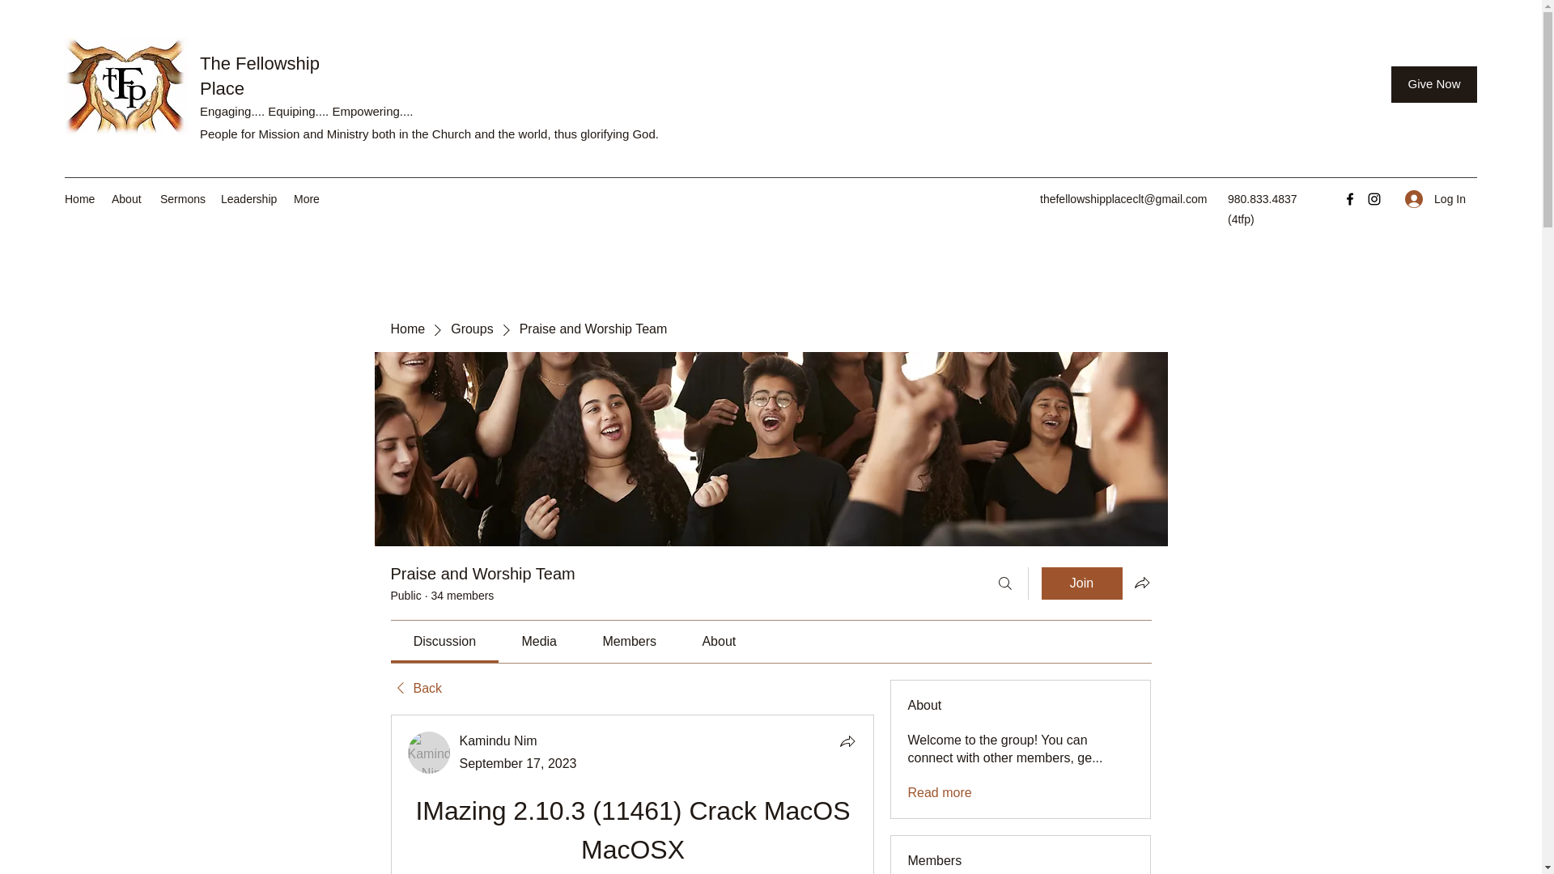  I want to click on About, so click(128, 199).